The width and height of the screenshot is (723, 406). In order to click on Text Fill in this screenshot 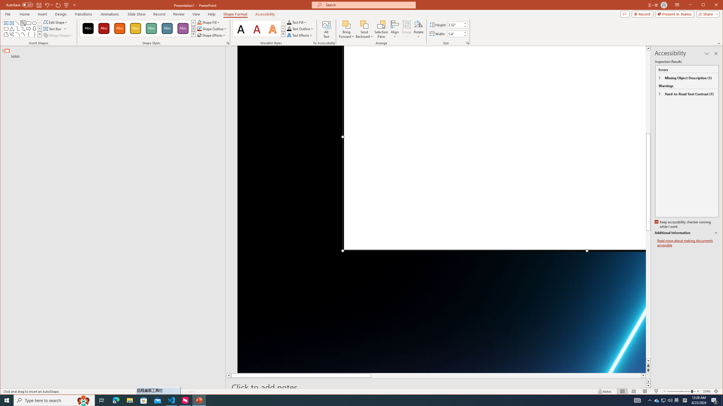, I will do `click(297, 22)`.